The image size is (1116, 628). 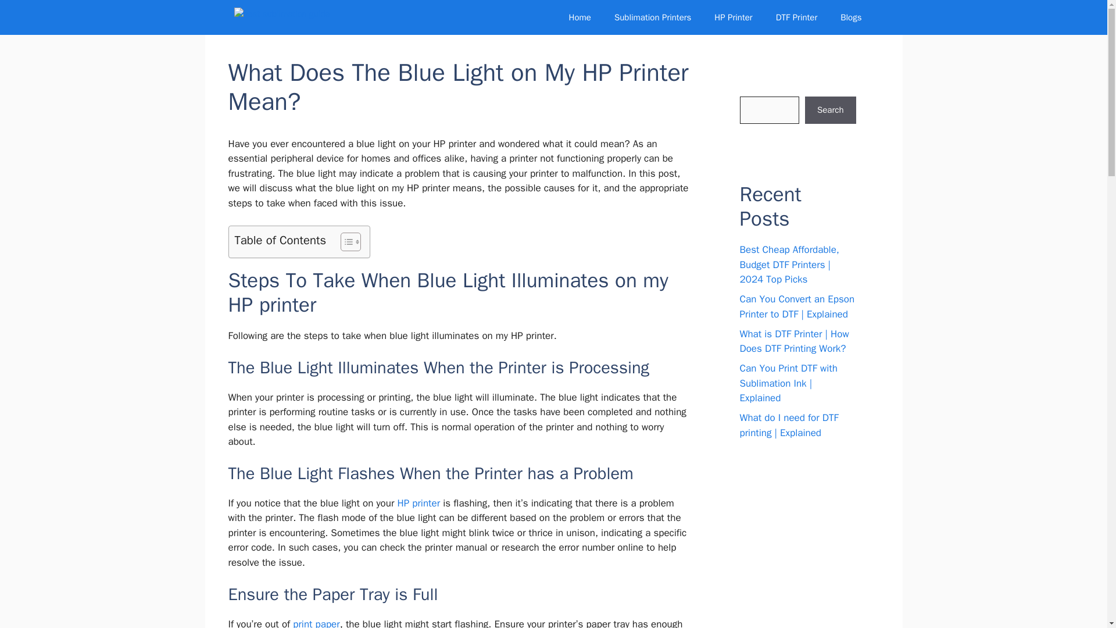 I want to click on Search, so click(x=830, y=110).